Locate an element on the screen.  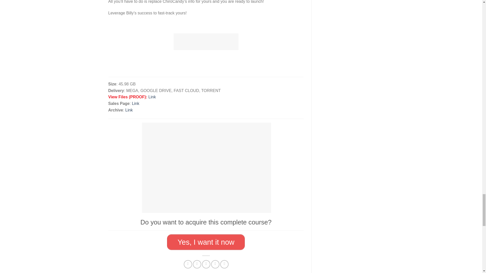
Email to a Friend is located at coordinates (206, 264).